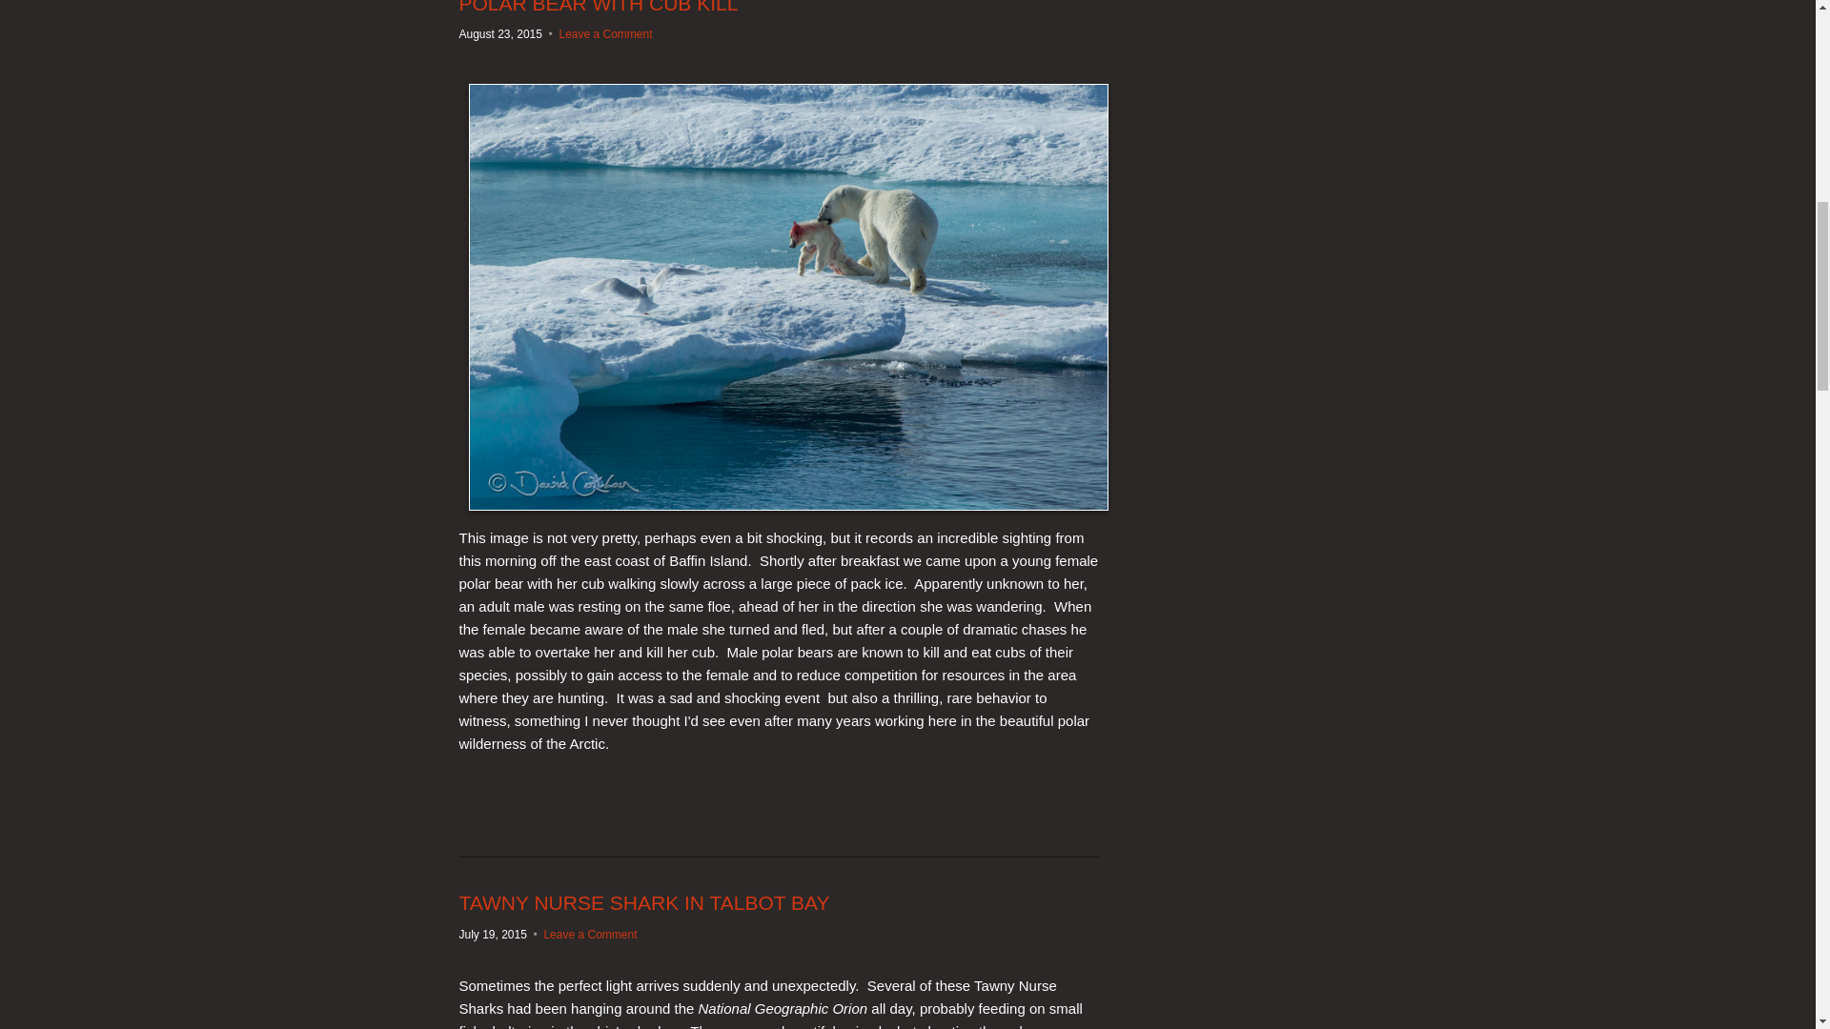 Image resolution: width=1830 pixels, height=1029 pixels. Describe the element at coordinates (604, 34) in the screenshot. I see `Leave a Comment` at that location.